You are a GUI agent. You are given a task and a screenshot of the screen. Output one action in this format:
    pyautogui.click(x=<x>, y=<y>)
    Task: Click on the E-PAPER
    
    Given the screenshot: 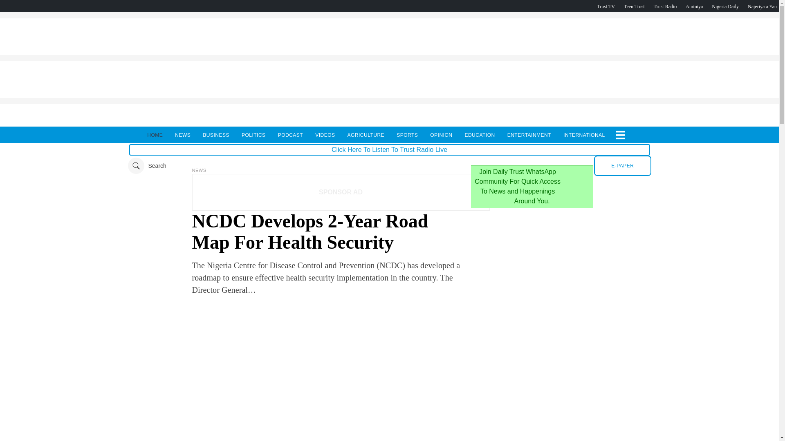 What is the action you would take?
    pyautogui.click(x=622, y=166)
    